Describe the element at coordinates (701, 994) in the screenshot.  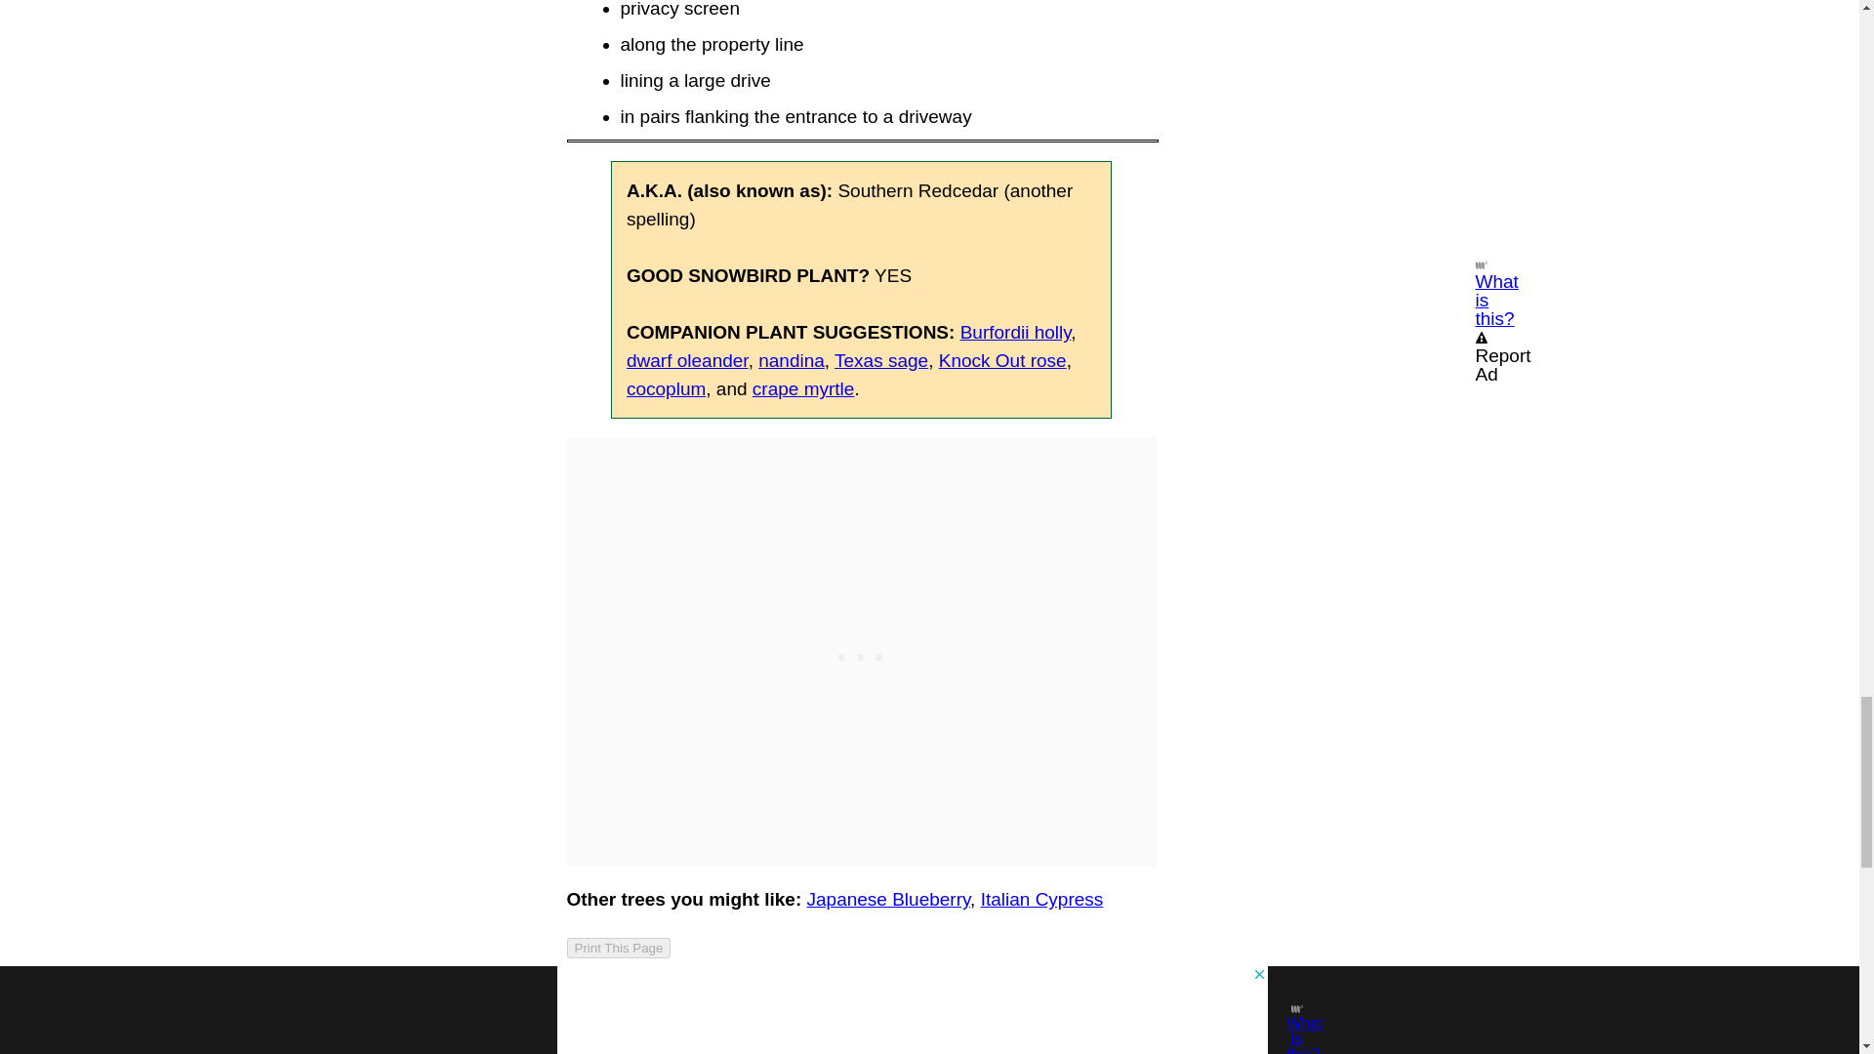
I see `Accent Trees` at that location.